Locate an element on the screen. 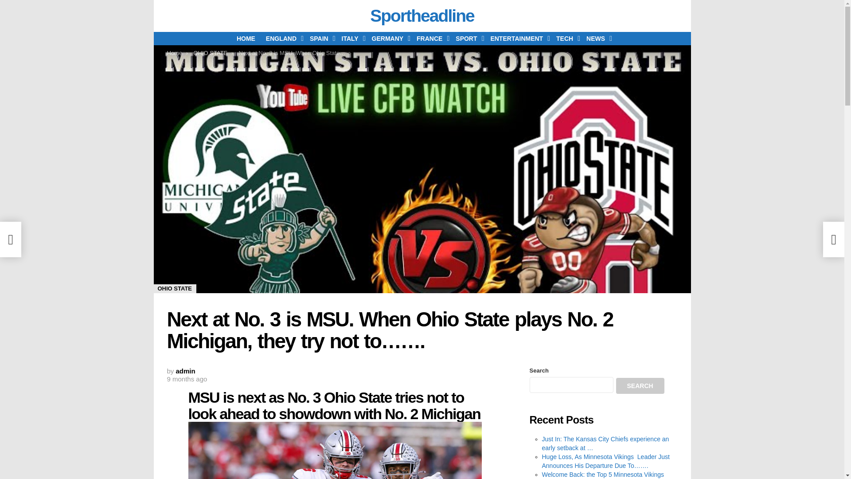  SPAIN is located at coordinates (320, 38).